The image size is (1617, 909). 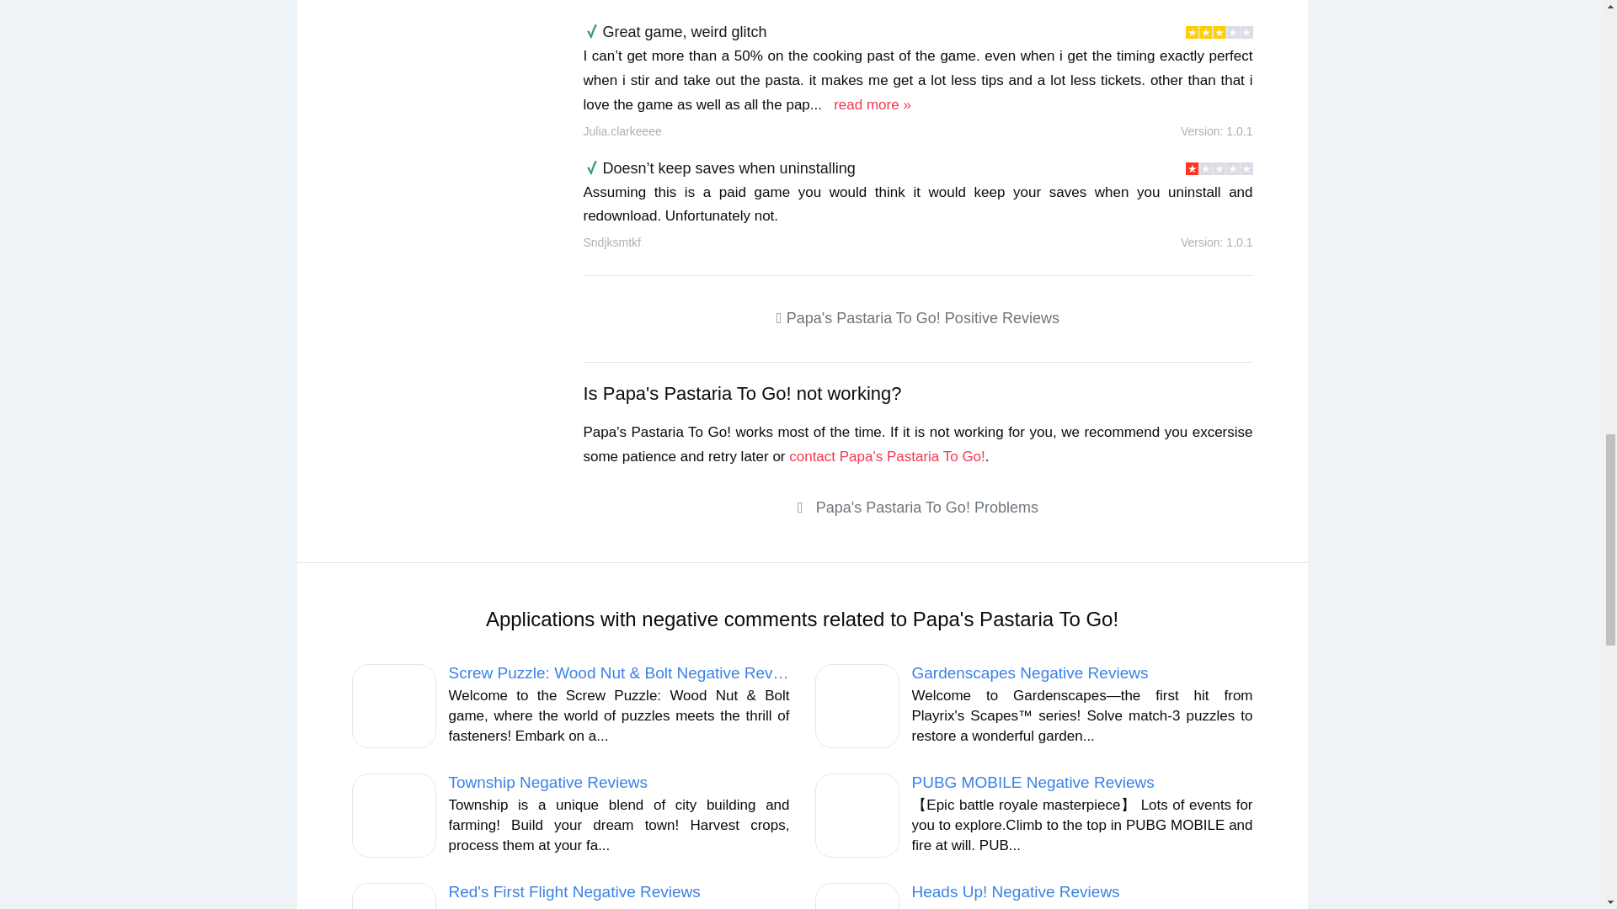 What do you see at coordinates (1033, 782) in the screenshot?
I see `PUBG MOBILE Negative Reviews` at bounding box center [1033, 782].